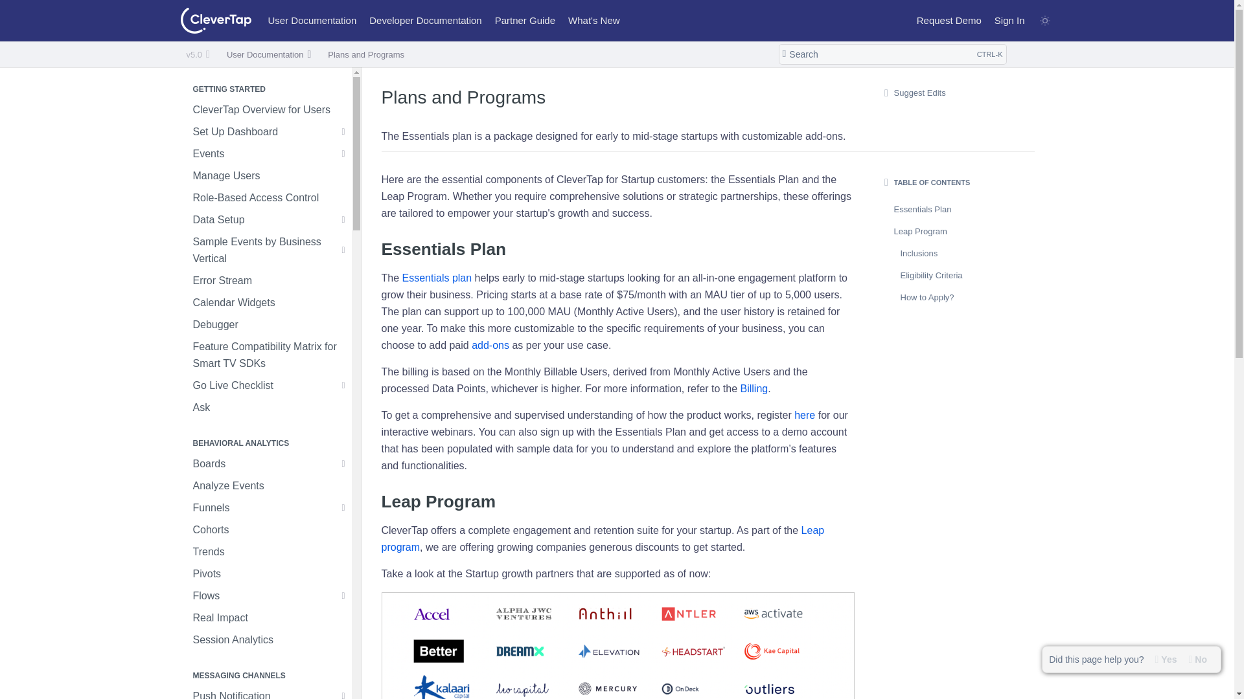 The height and width of the screenshot is (699, 1244). I want to click on Essentials Plan, so click(616, 249).